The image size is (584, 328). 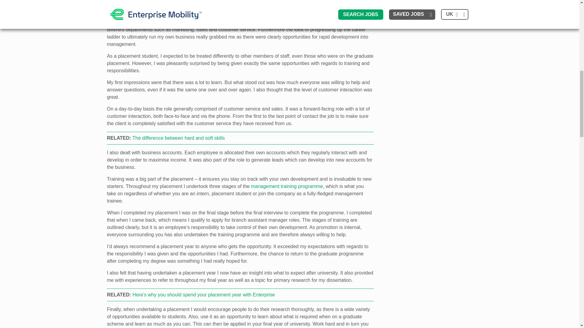 What do you see at coordinates (287, 186) in the screenshot?
I see `Graduate Management Trainee programme` at bounding box center [287, 186].